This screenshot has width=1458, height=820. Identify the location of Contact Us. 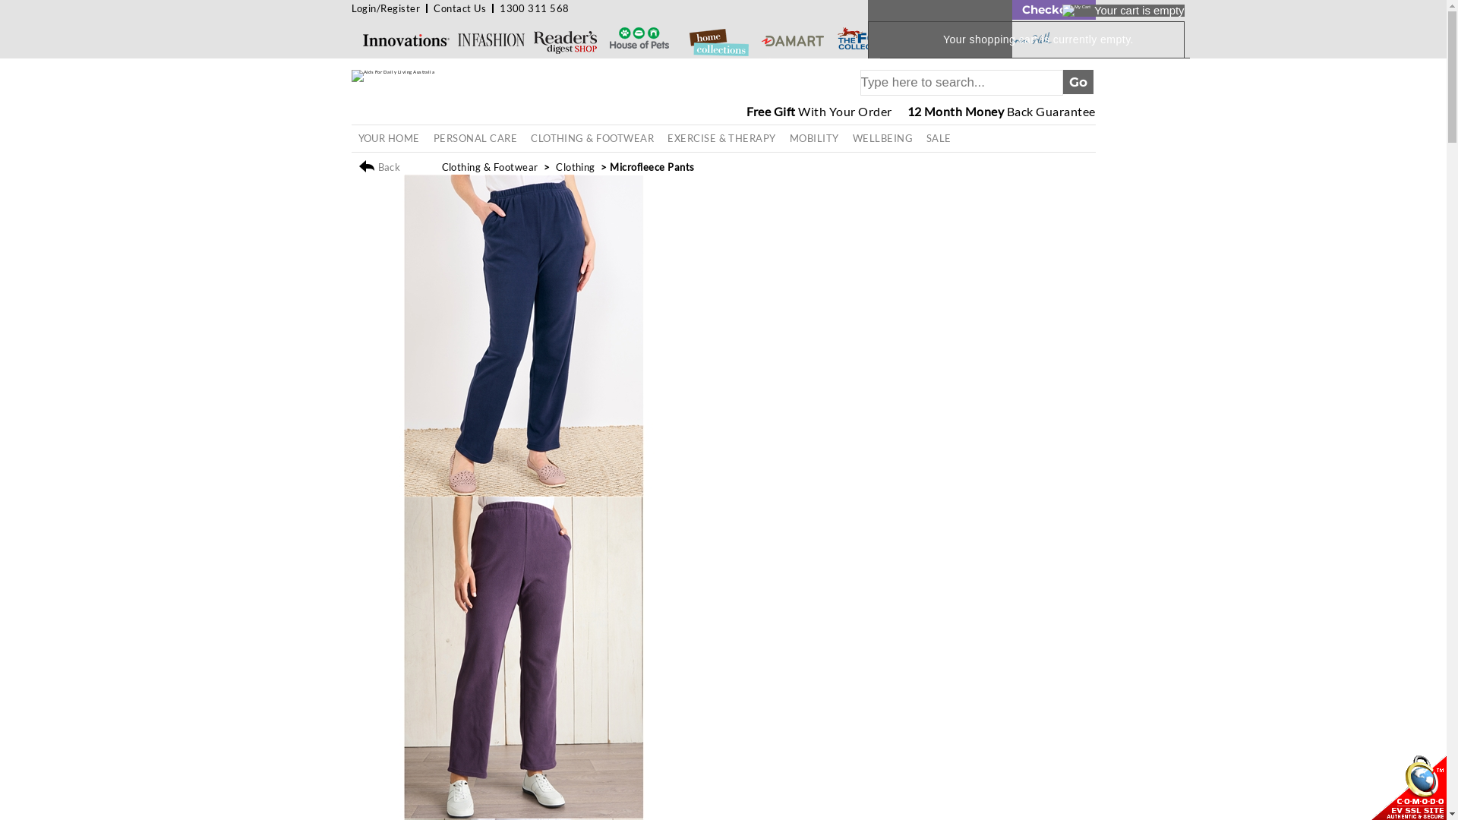
(460, 8).